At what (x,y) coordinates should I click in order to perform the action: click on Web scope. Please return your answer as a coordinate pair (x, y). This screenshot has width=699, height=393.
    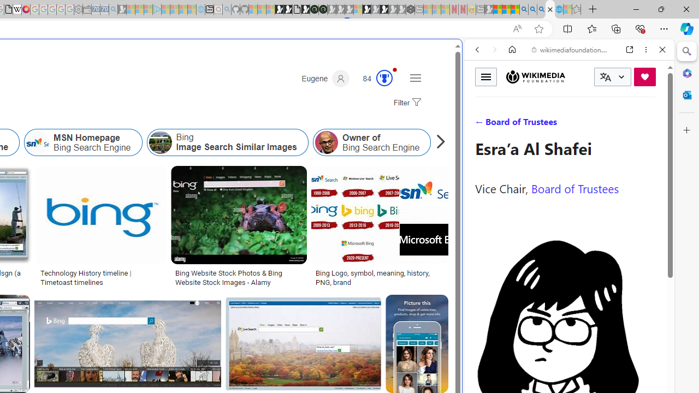
    Looking at the image, I should click on (482, 98).